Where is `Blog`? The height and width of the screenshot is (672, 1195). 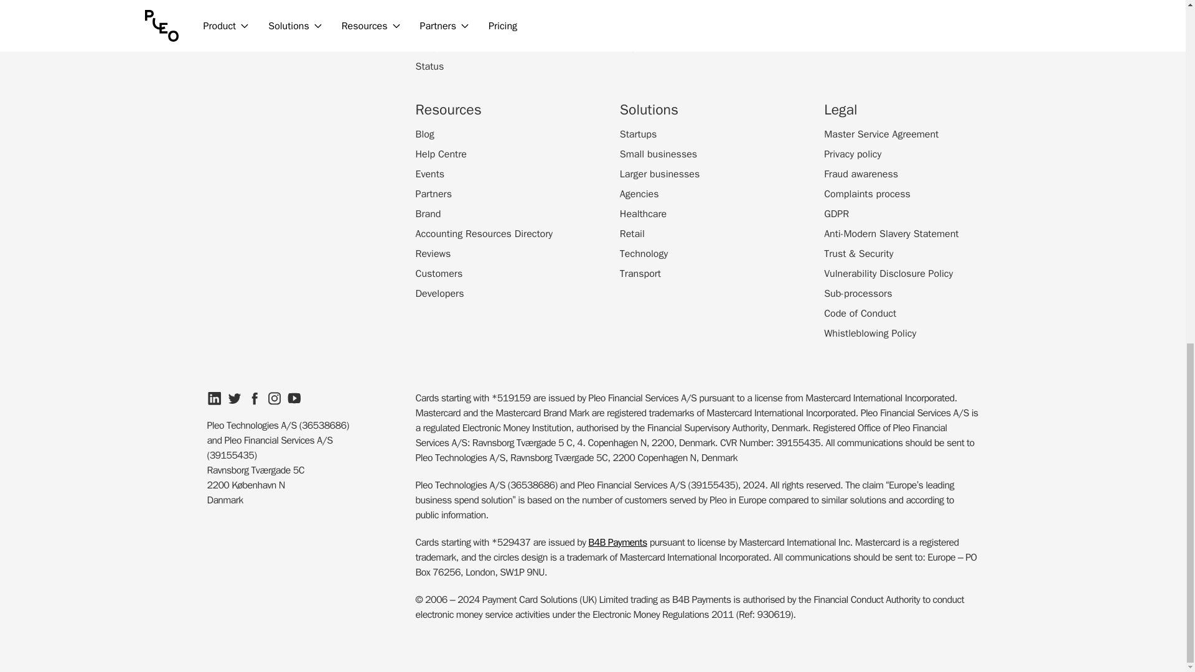
Blog is located at coordinates (425, 134).